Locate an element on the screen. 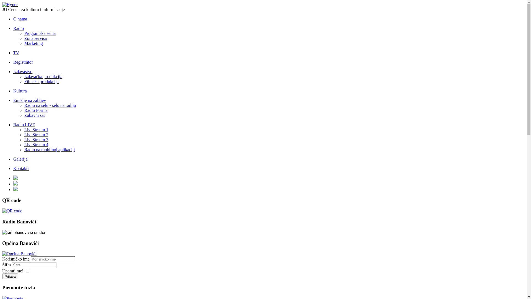  Radio na mobilnoj aplikaciji is located at coordinates (50, 149).